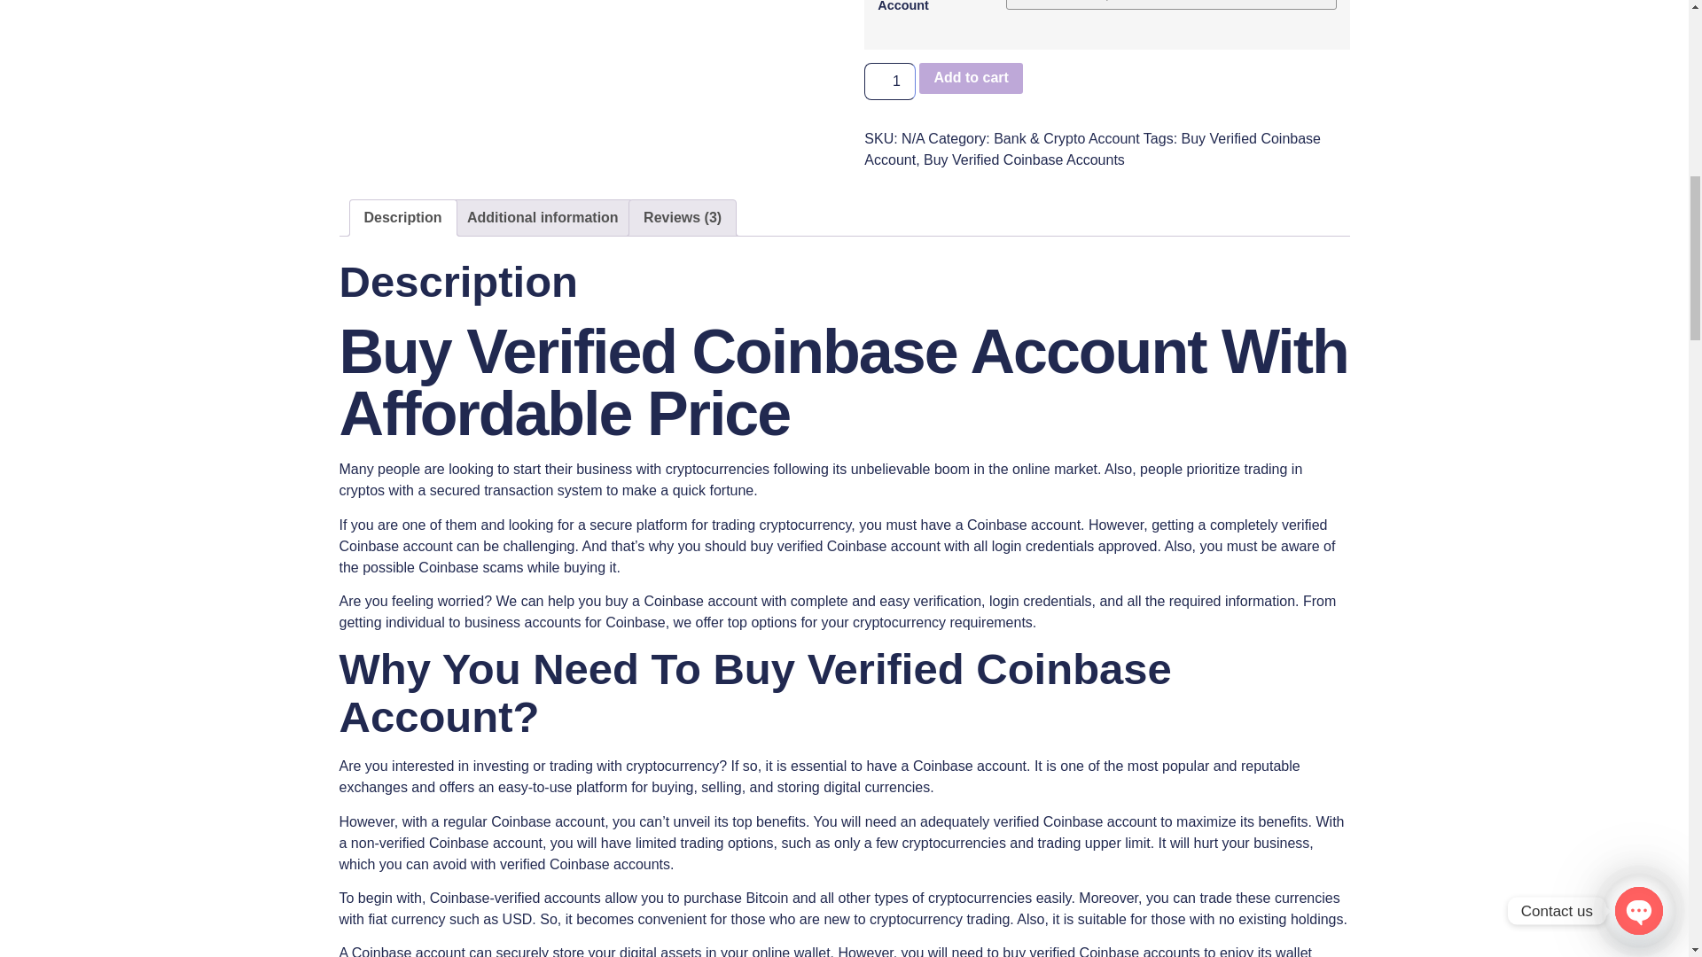 Image resolution: width=1702 pixels, height=957 pixels. I want to click on 1, so click(890, 82).